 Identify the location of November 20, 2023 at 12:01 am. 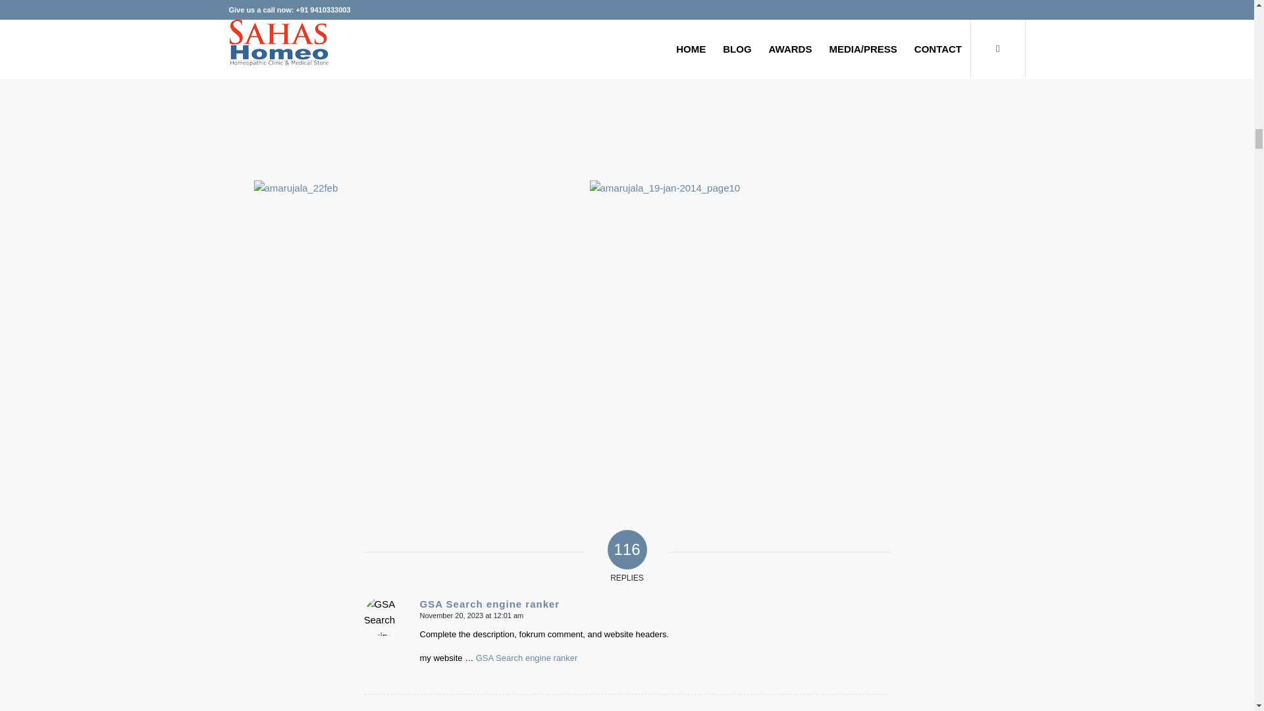
(471, 615).